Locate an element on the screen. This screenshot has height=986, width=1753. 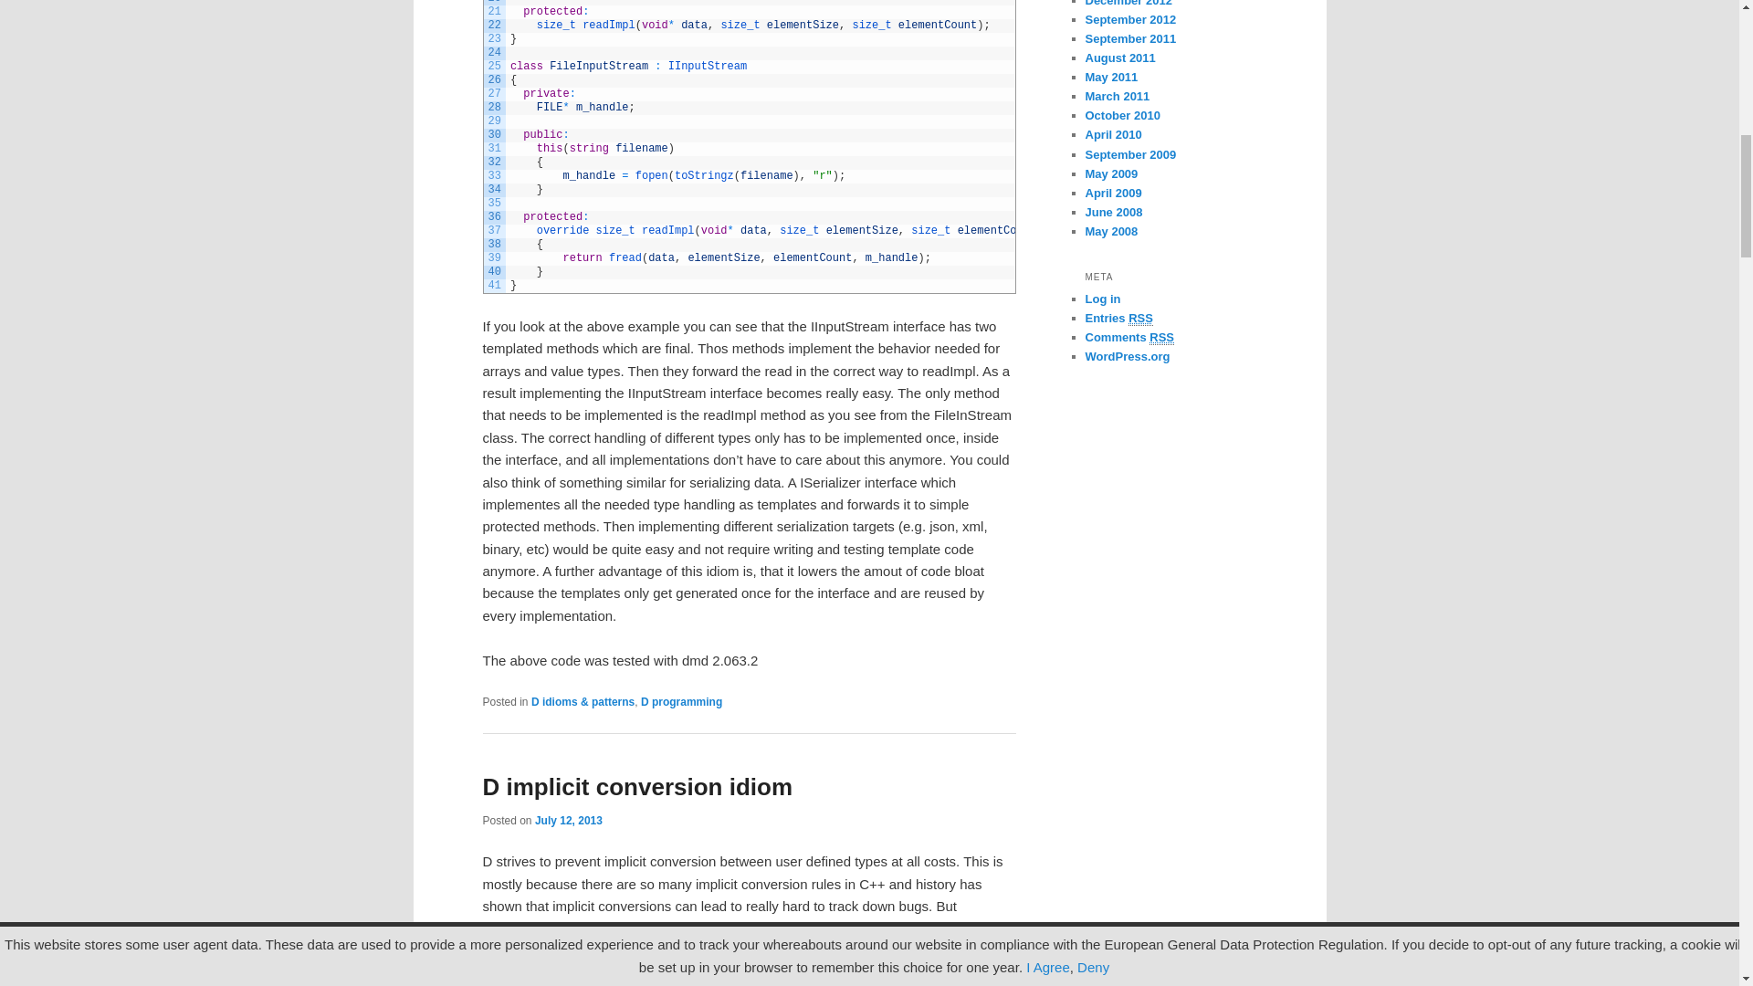
D implicit conversion idiom is located at coordinates (637, 786).